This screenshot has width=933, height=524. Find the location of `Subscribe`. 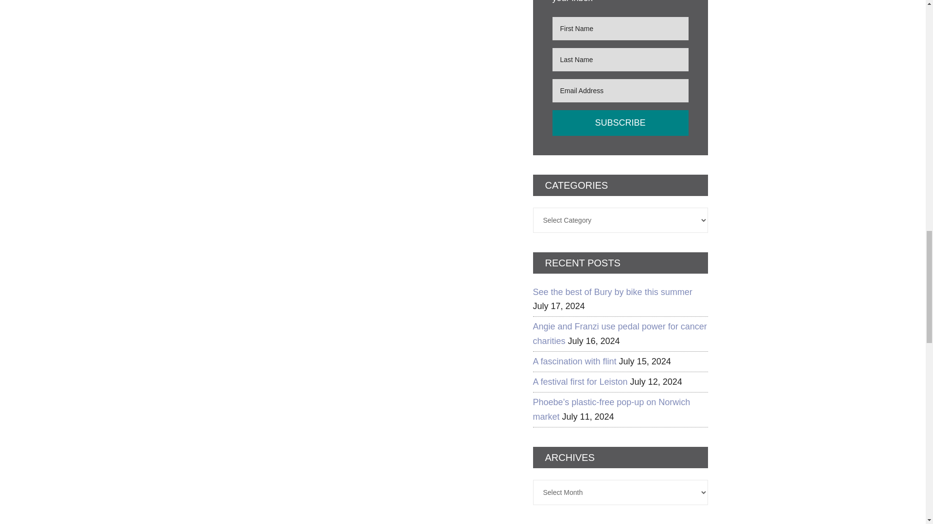

Subscribe is located at coordinates (620, 122).